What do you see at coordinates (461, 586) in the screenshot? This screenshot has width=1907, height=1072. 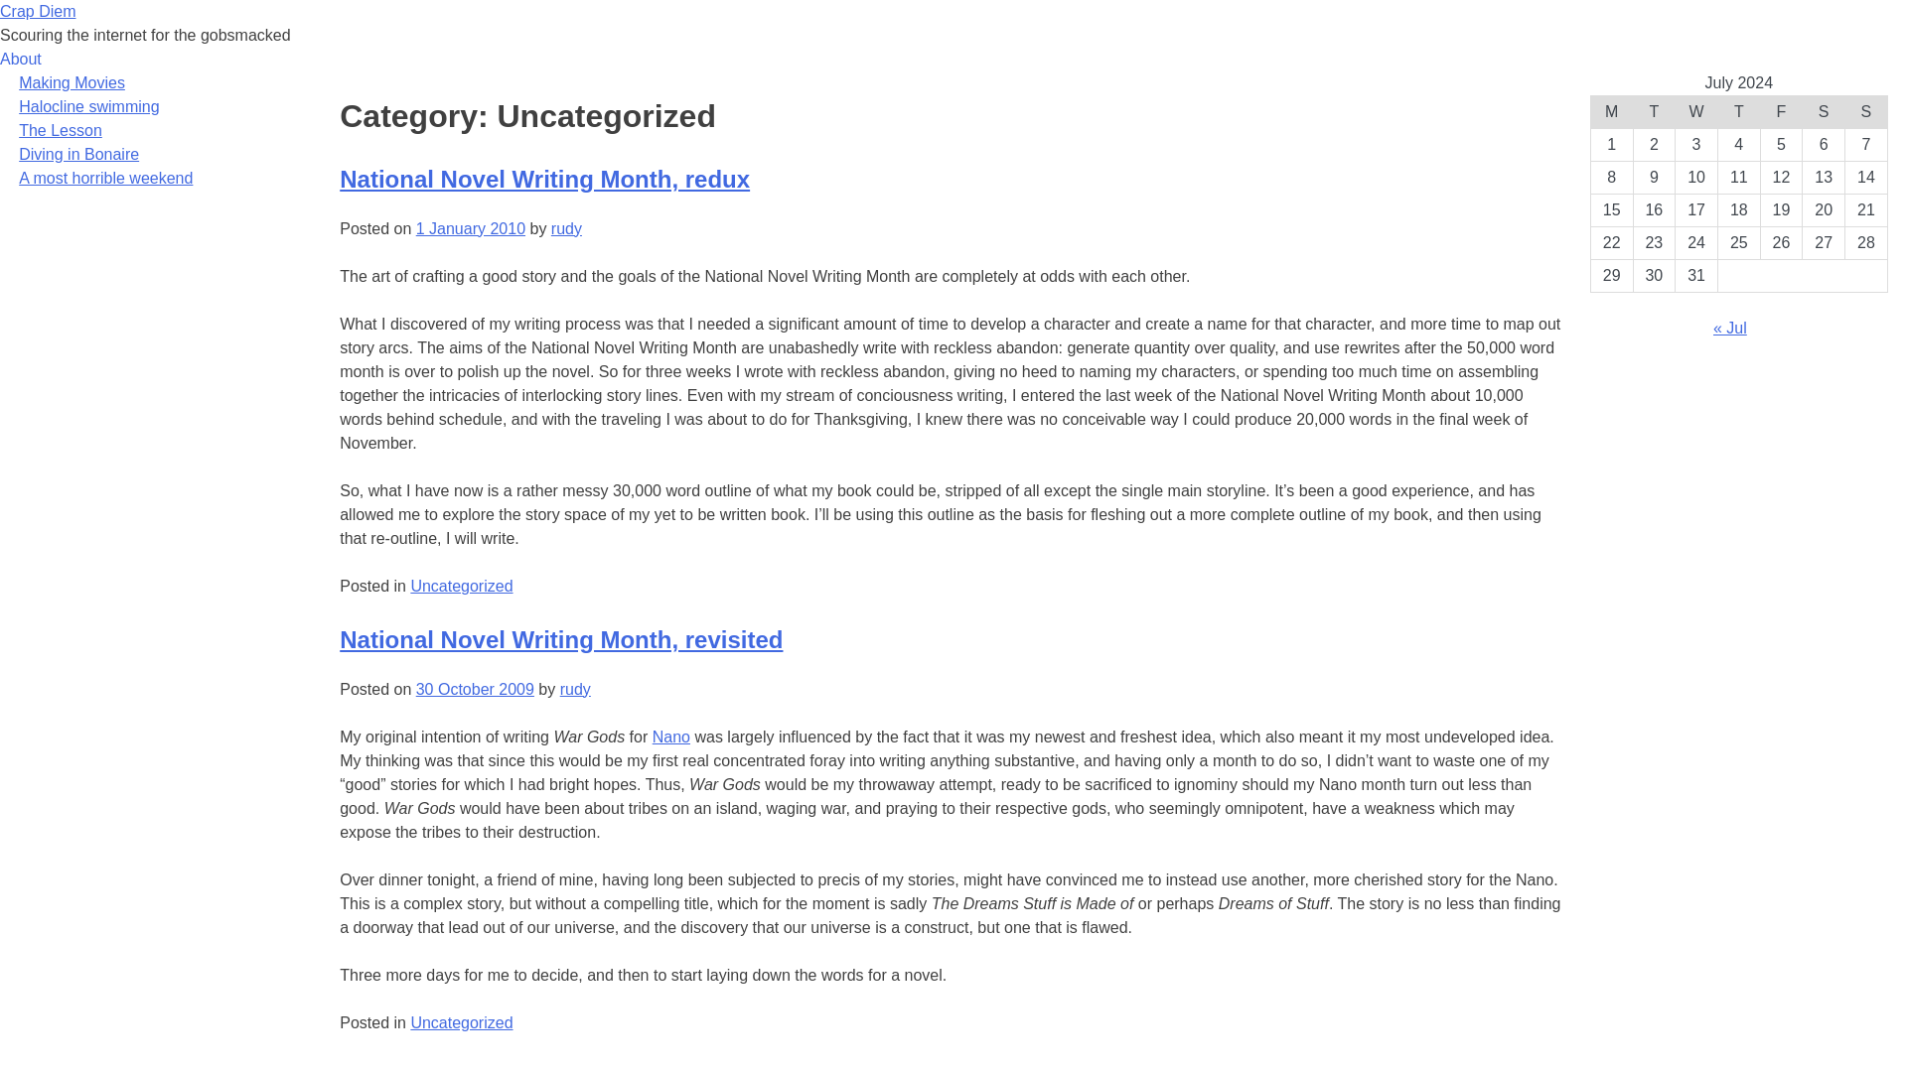 I see `Uncategorized` at bounding box center [461, 586].